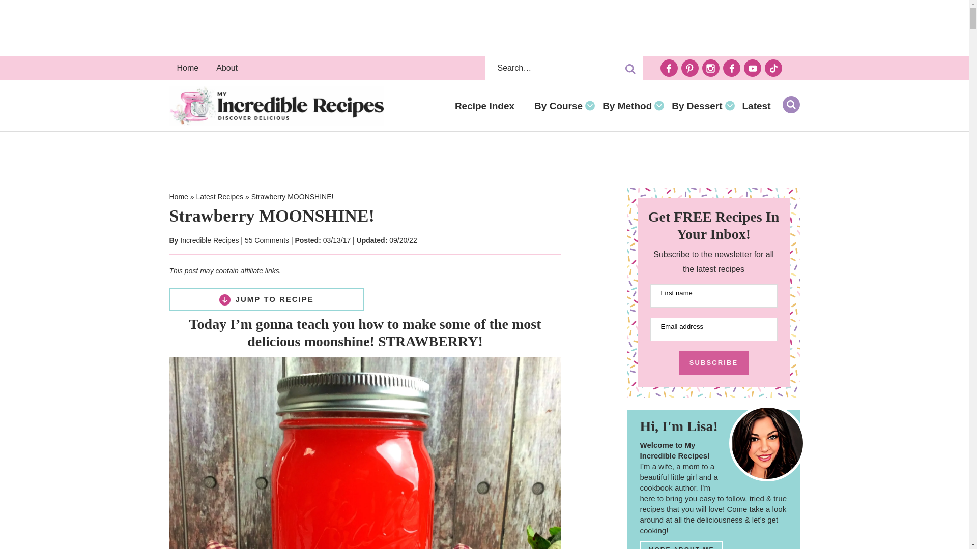  Describe the element at coordinates (187, 68) in the screenshot. I see `Home` at that location.